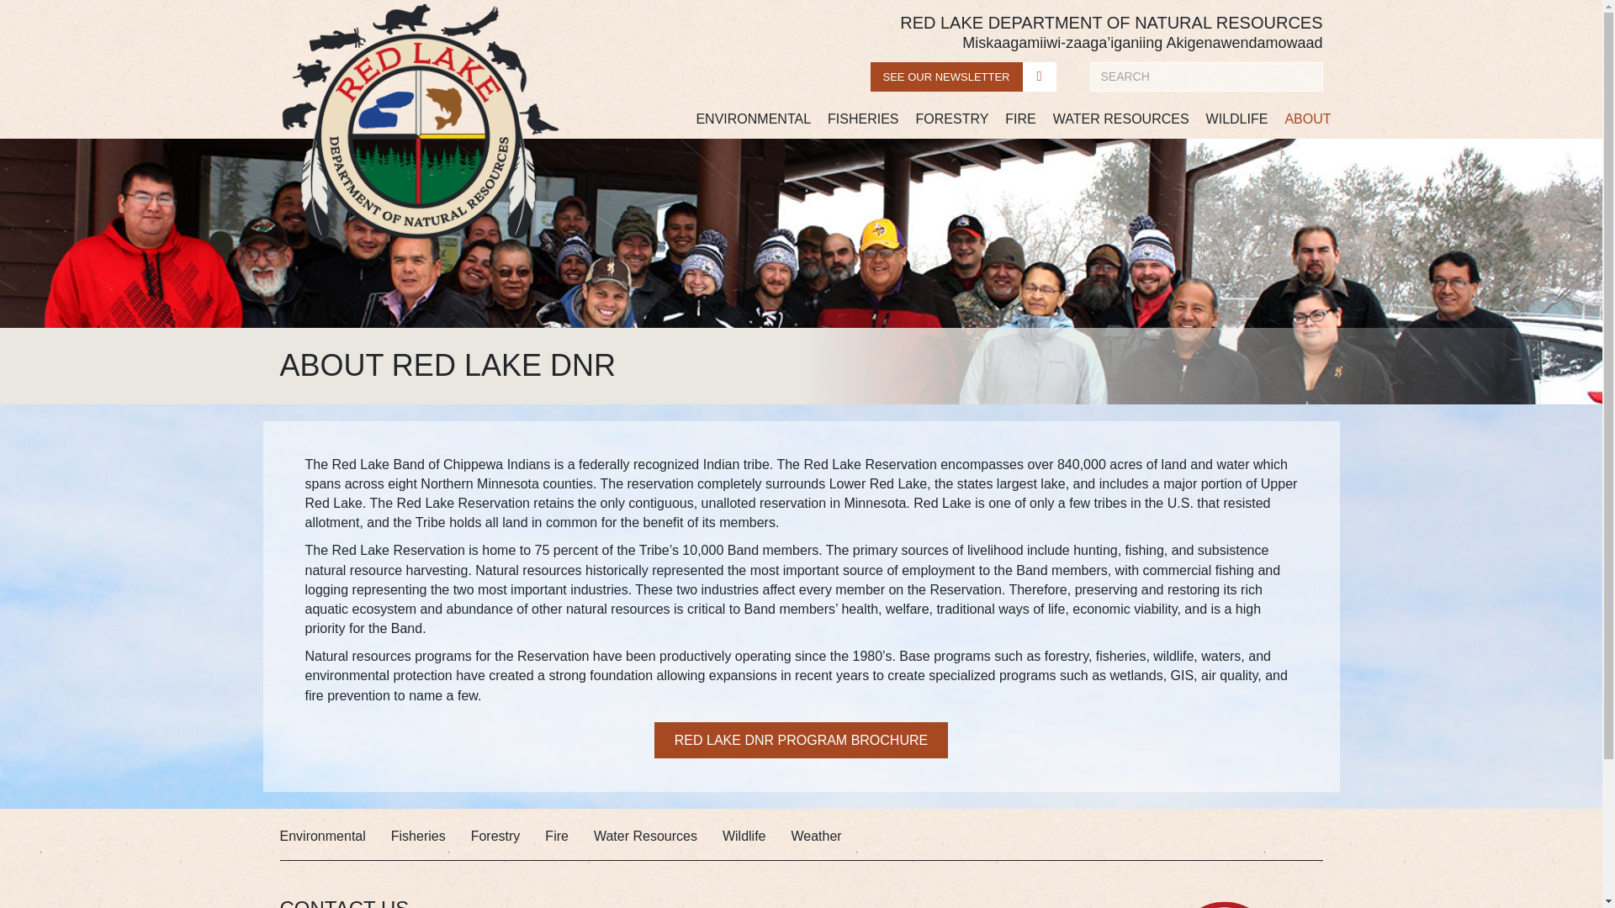 The width and height of the screenshot is (1615, 908). What do you see at coordinates (1225, 903) in the screenshot?
I see `logo-red-lake-nation` at bounding box center [1225, 903].